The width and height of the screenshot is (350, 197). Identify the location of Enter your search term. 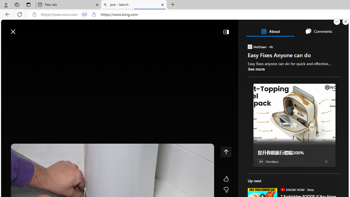
(176, 29).